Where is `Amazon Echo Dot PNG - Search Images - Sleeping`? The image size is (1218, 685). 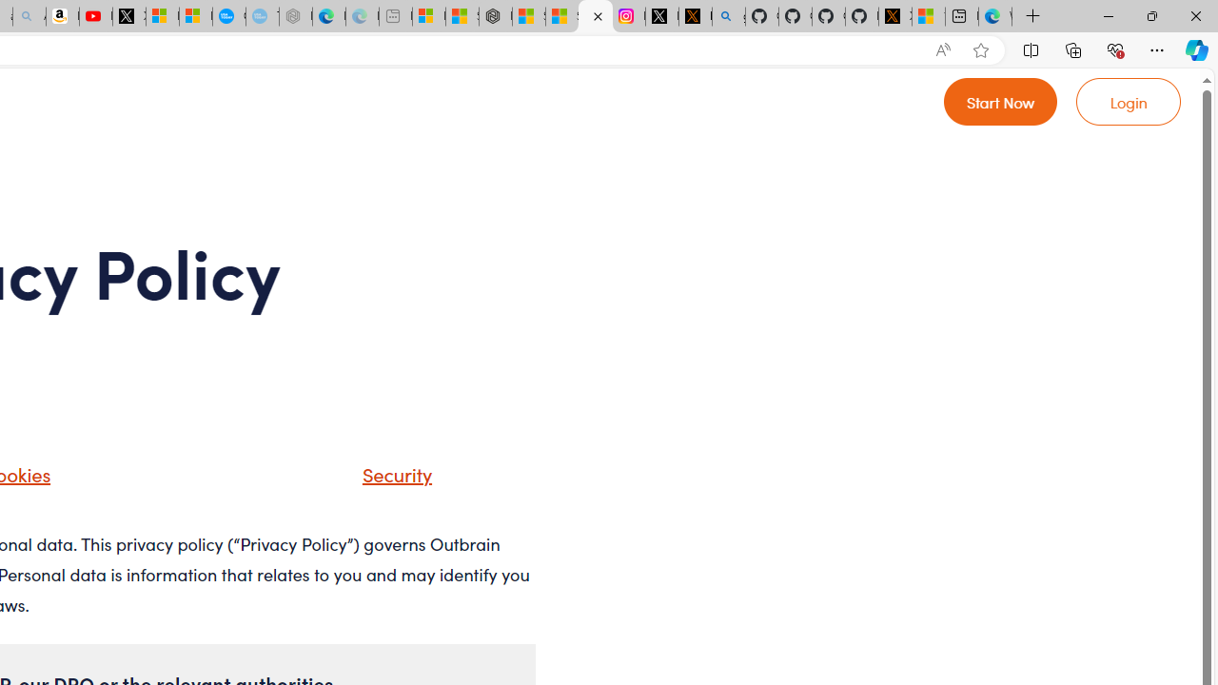 Amazon Echo Dot PNG - Search Images - Sleeping is located at coordinates (29, 17).